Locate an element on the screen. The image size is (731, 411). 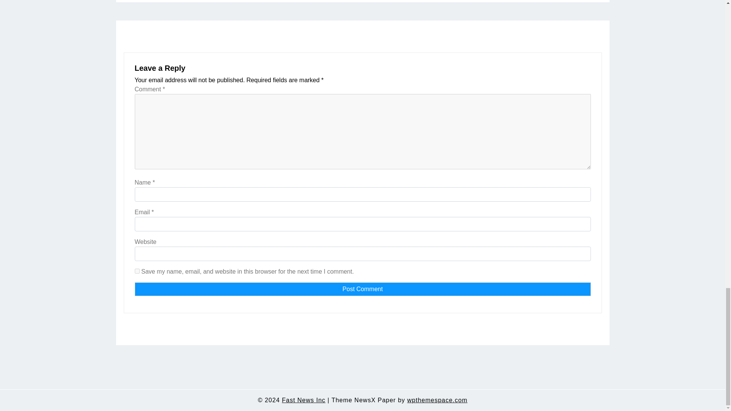
Post Comment is located at coordinates (362, 289).